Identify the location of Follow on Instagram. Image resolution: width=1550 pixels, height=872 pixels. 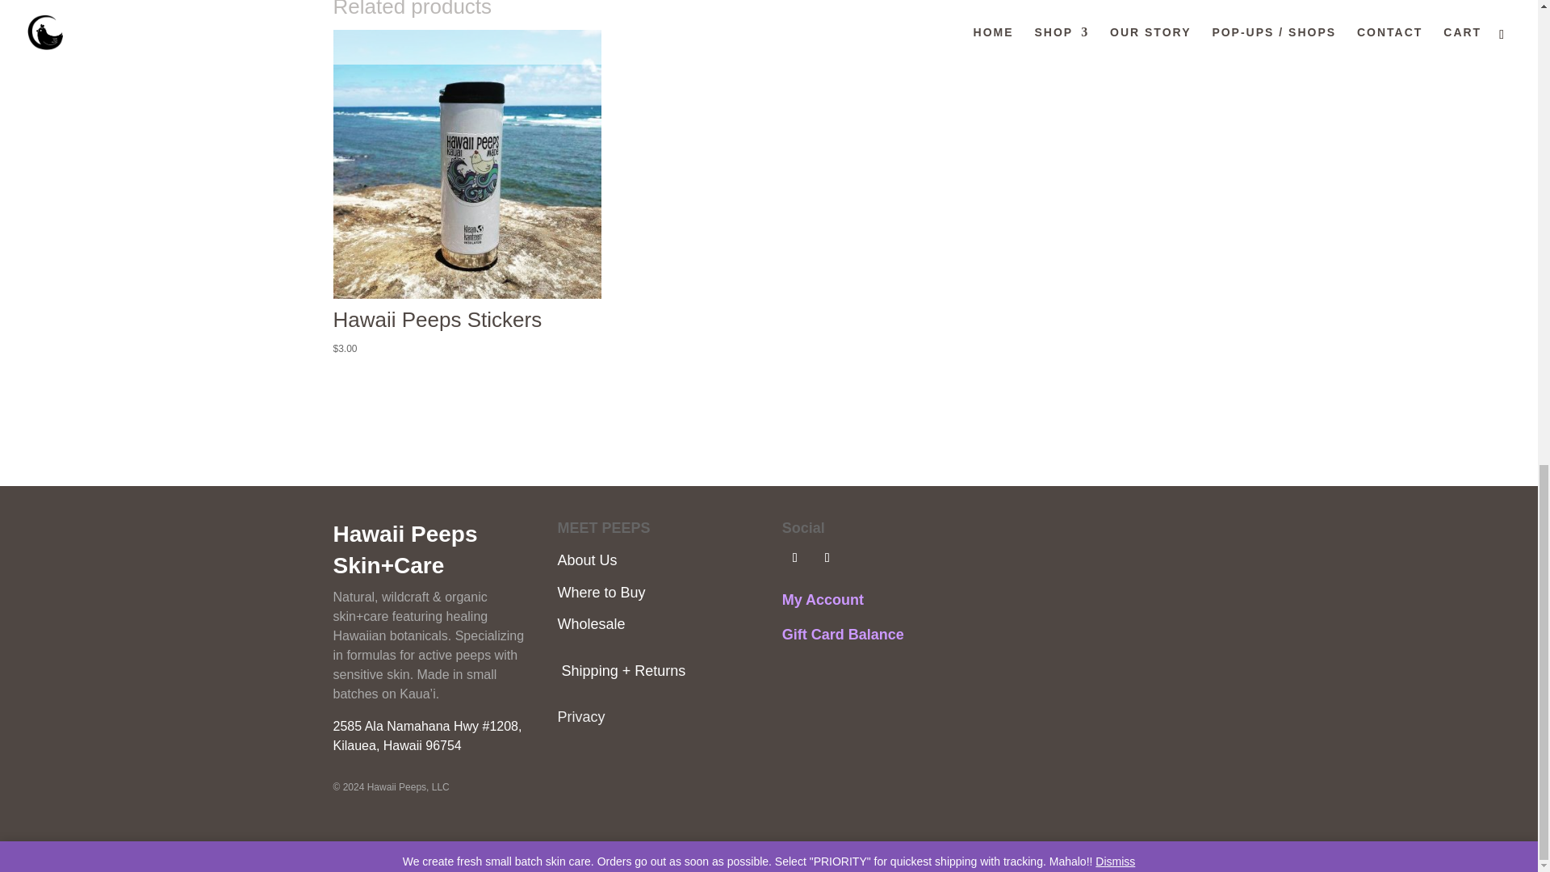
(827, 558).